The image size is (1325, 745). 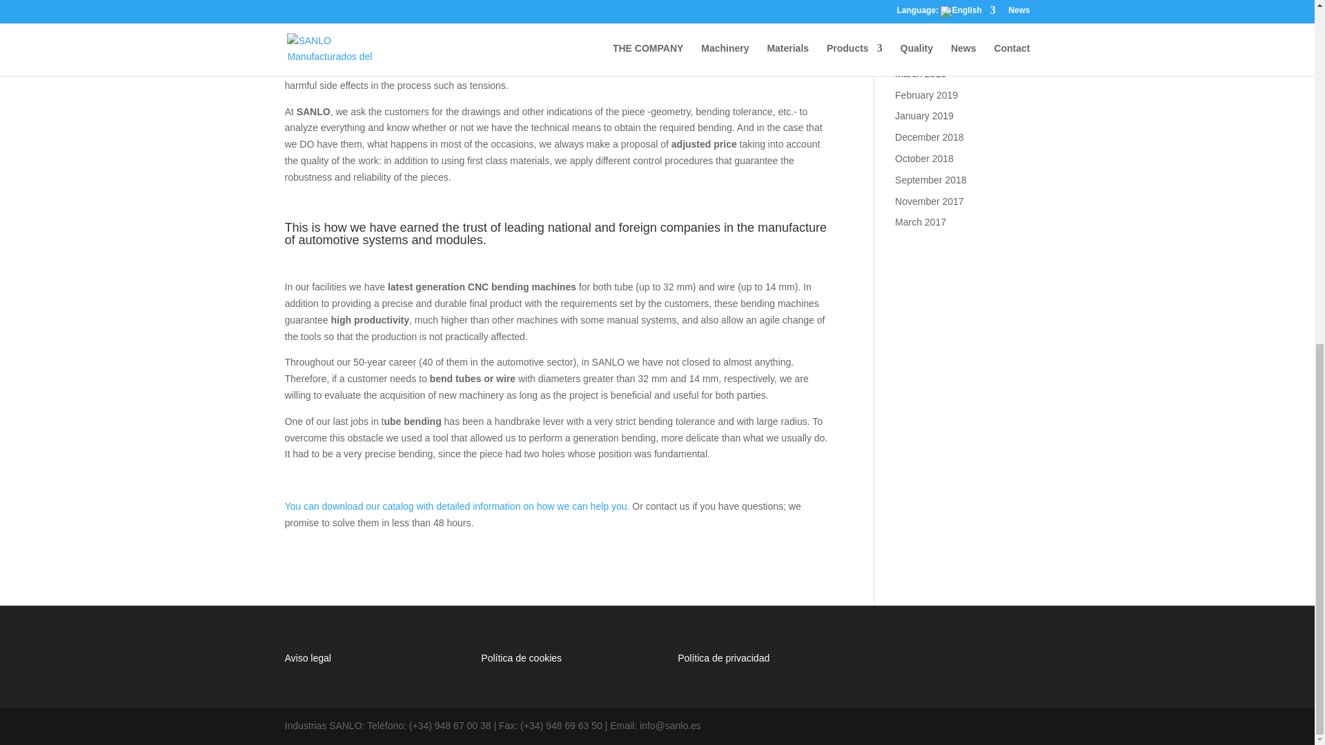 I want to click on March 2017, so click(x=921, y=222).